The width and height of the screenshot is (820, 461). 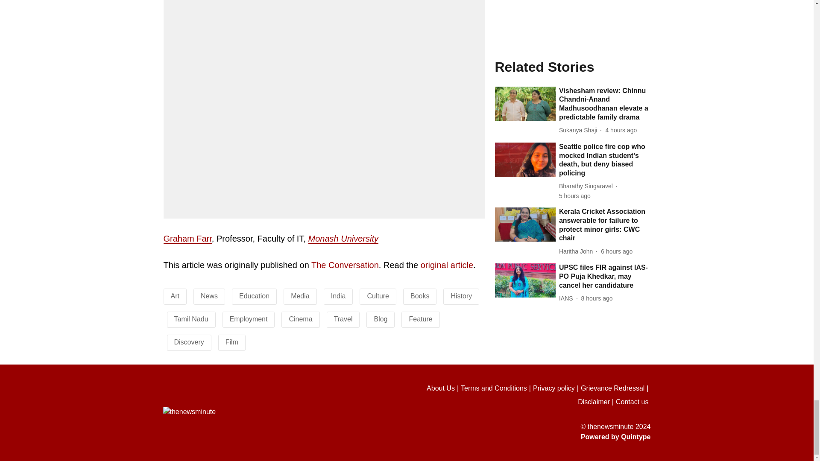 I want to click on Graham Farr, so click(x=187, y=239).